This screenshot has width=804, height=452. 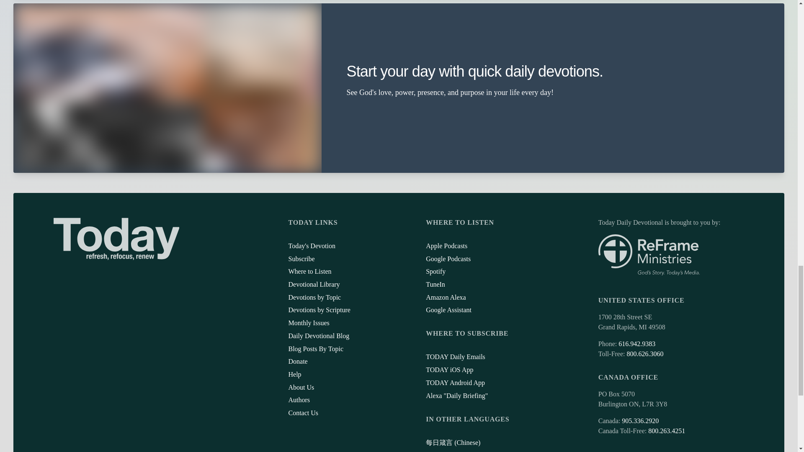 What do you see at coordinates (294, 374) in the screenshot?
I see `Help` at bounding box center [294, 374].